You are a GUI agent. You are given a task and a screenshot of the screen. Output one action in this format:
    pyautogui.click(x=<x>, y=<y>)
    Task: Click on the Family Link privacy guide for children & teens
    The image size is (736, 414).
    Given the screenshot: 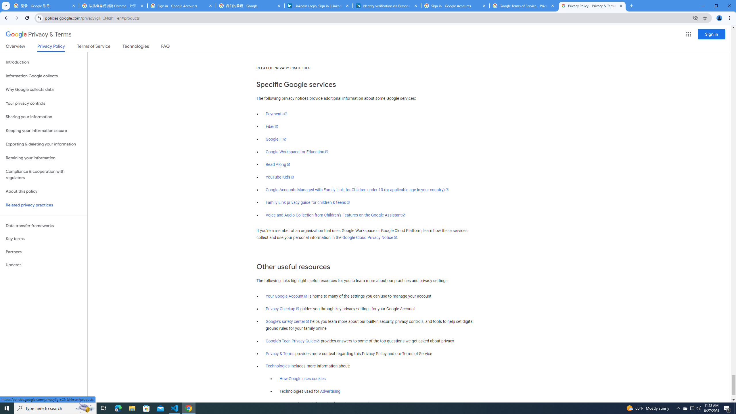 What is the action you would take?
    pyautogui.click(x=308, y=202)
    